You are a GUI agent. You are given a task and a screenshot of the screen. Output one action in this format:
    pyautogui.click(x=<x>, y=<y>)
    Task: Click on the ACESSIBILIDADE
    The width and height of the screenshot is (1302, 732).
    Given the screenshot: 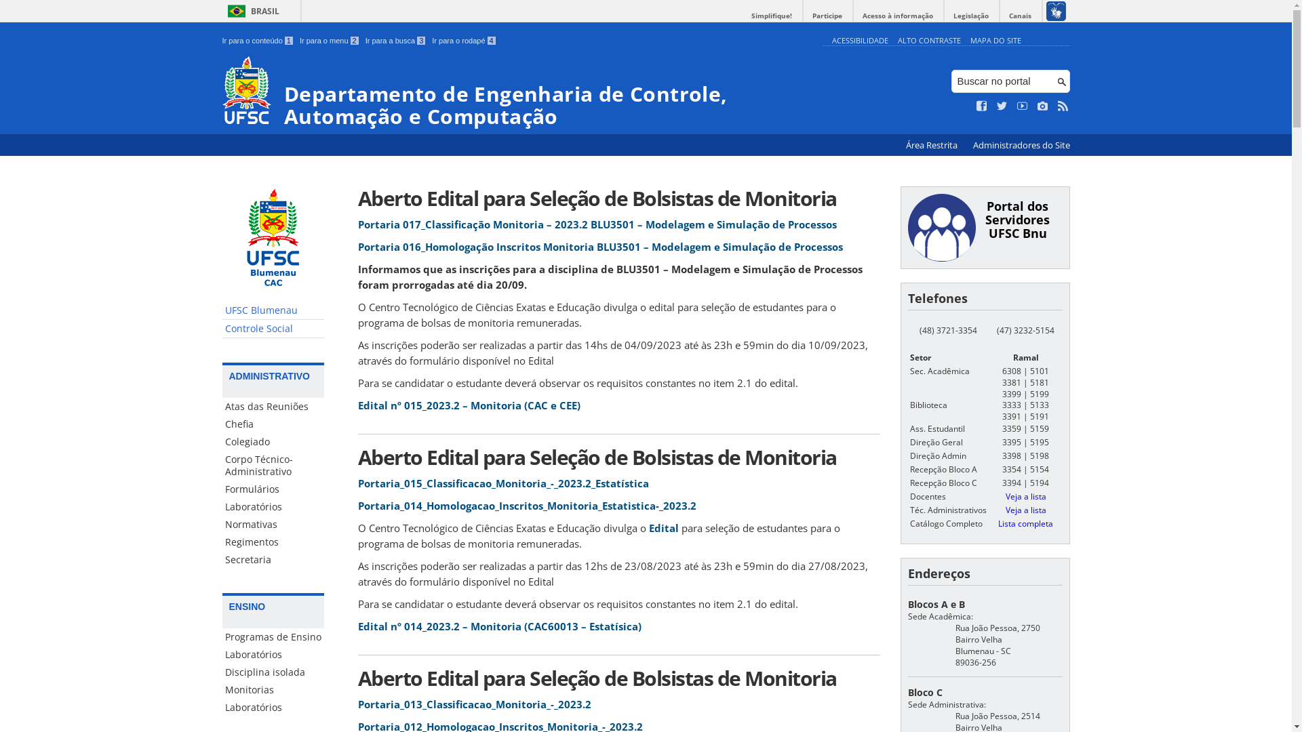 What is the action you would take?
    pyautogui.click(x=860, y=41)
    